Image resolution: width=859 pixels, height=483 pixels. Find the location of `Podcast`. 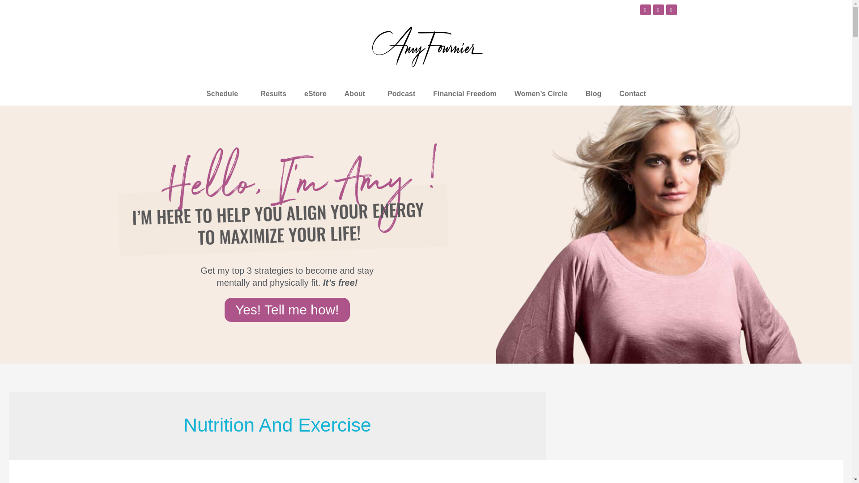

Podcast is located at coordinates (401, 94).